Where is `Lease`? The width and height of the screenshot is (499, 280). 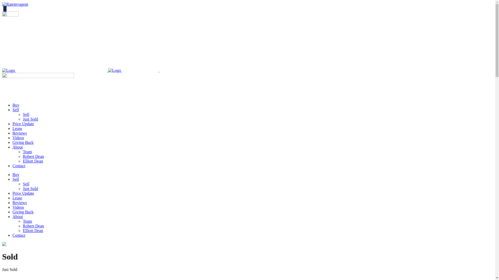
Lease is located at coordinates (17, 198).